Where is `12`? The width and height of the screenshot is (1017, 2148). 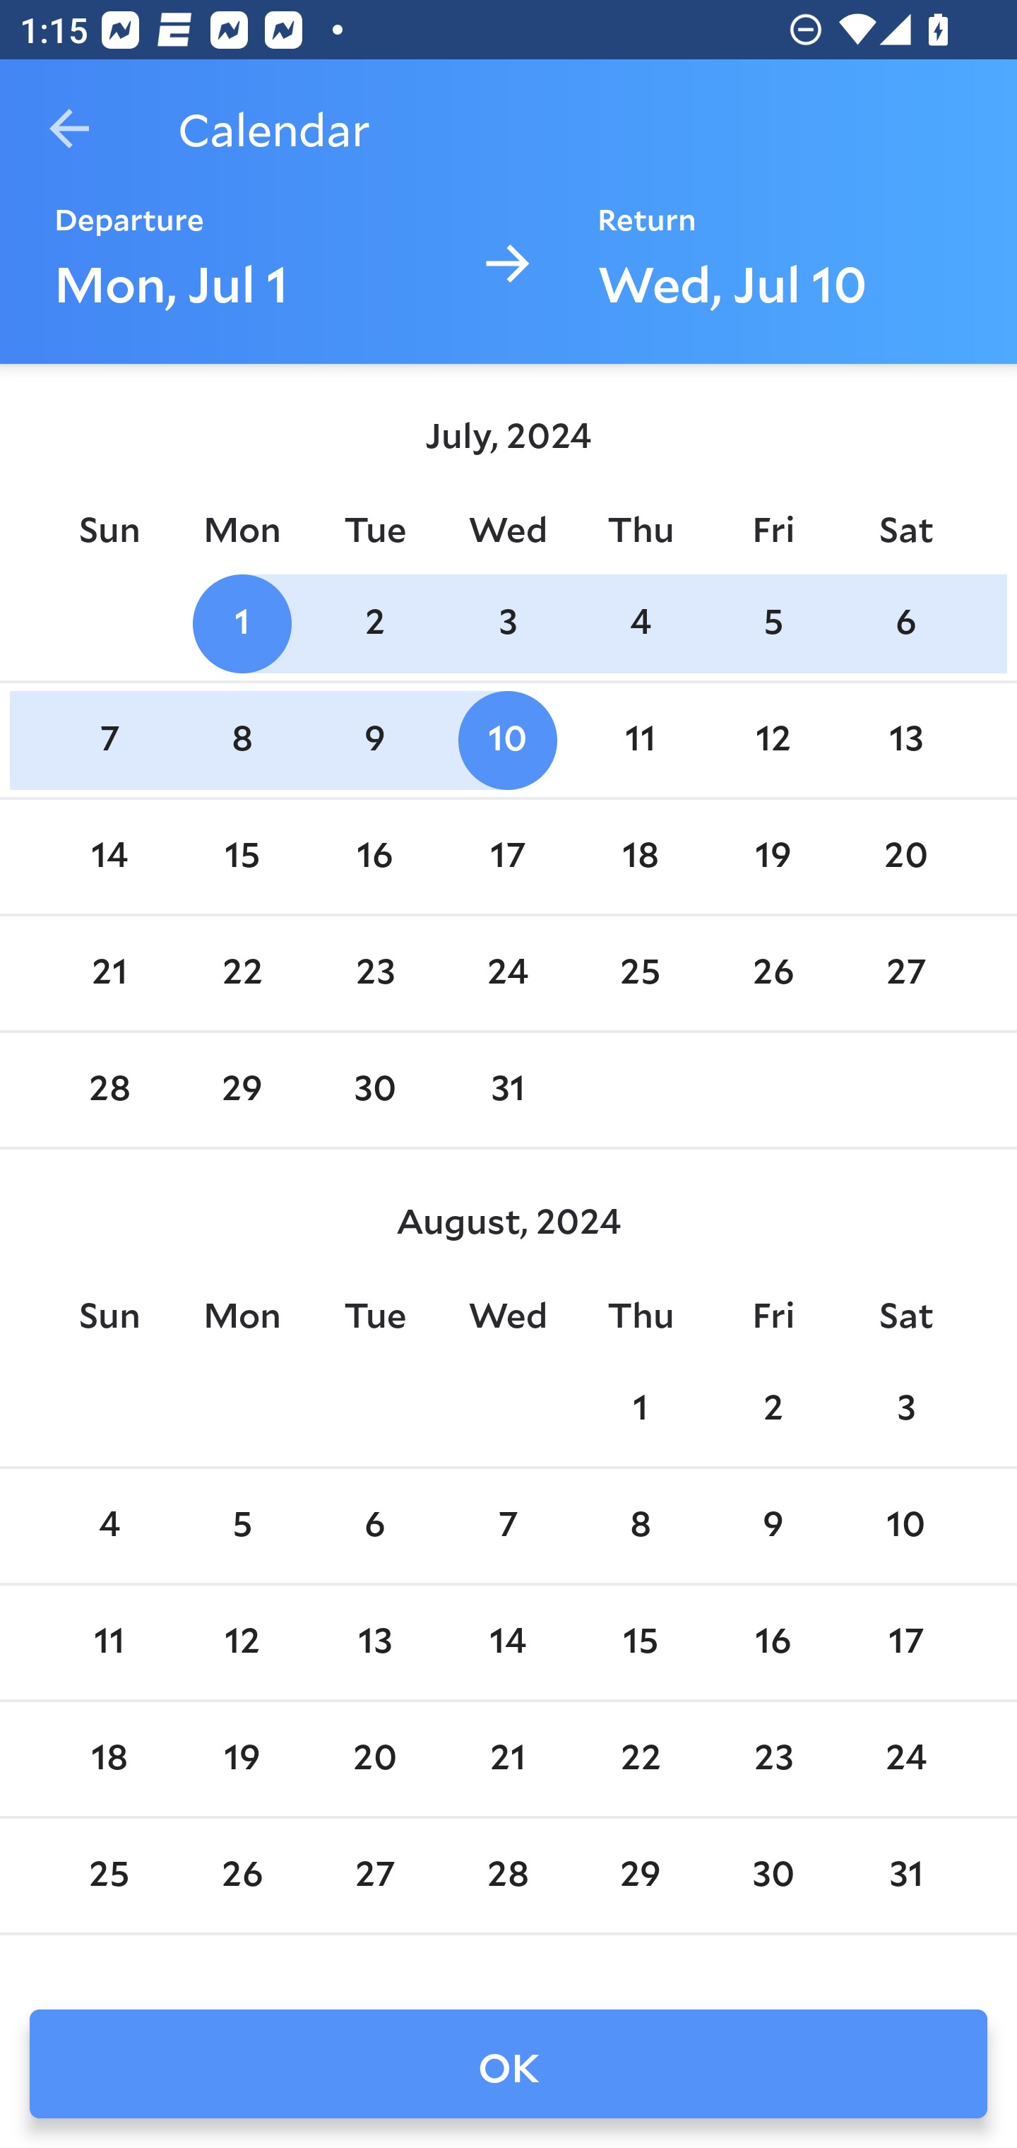
12 is located at coordinates (242, 1643).